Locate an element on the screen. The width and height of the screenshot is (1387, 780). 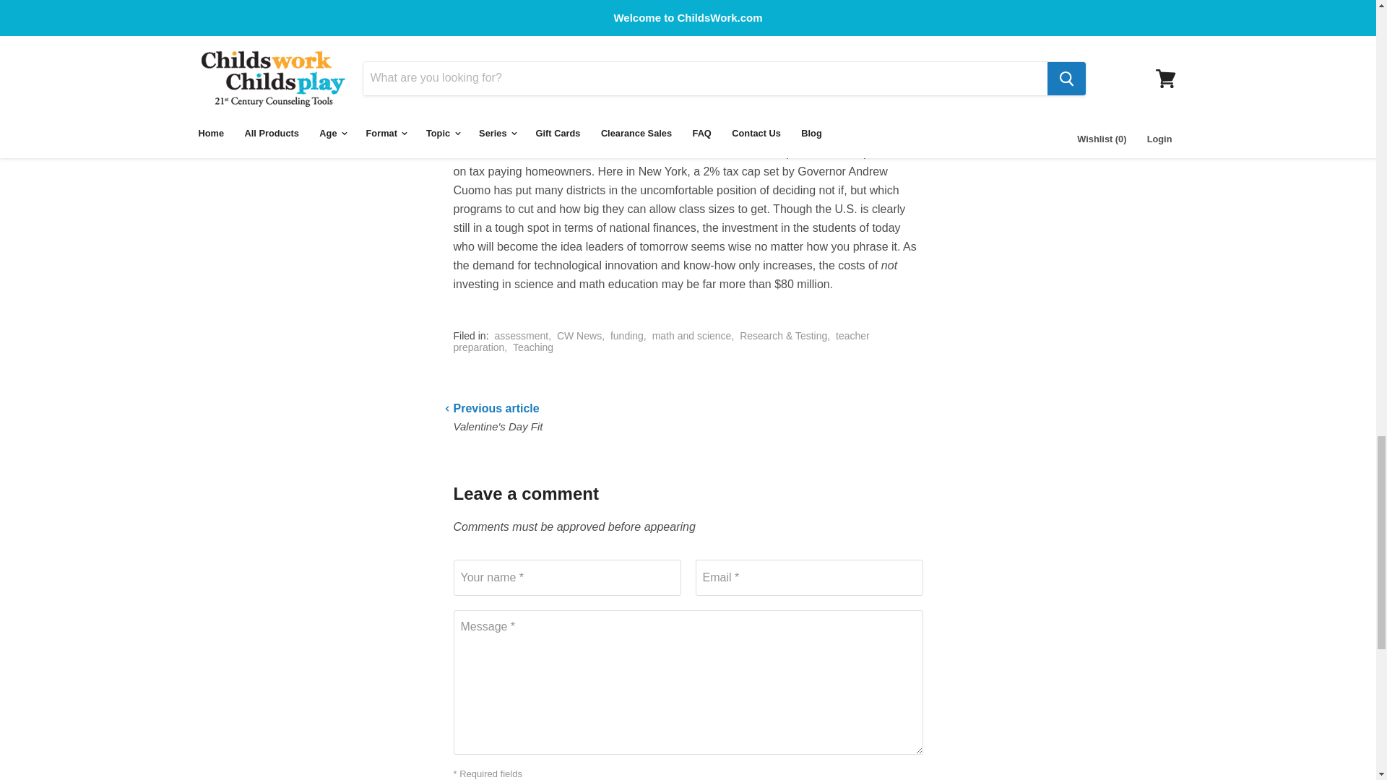
Show articles tagged teacher preparation is located at coordinates (661, 341).